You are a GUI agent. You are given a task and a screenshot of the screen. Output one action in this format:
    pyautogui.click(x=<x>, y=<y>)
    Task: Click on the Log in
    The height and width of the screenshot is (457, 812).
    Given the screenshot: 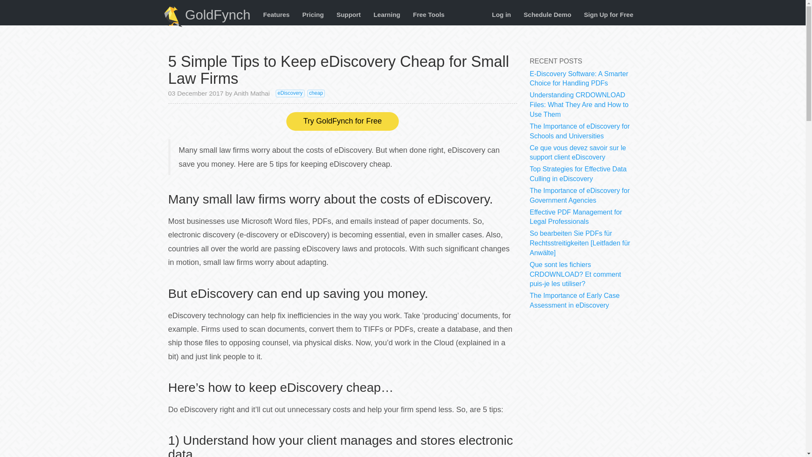 What is the action you would take?
    pyautogui.click(x=502, y=14)
    